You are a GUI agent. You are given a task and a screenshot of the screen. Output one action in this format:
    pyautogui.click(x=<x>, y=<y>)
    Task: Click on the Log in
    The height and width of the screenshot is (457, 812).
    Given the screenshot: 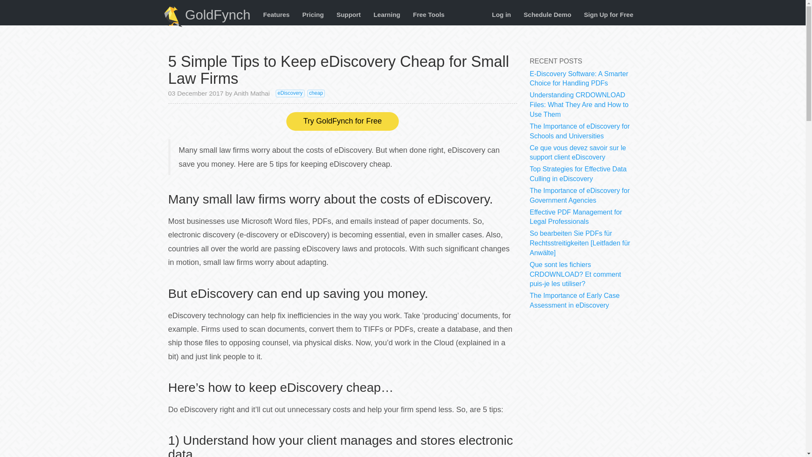 What is the action you would take?
    pyautogui.click(x=502, y=14)
    